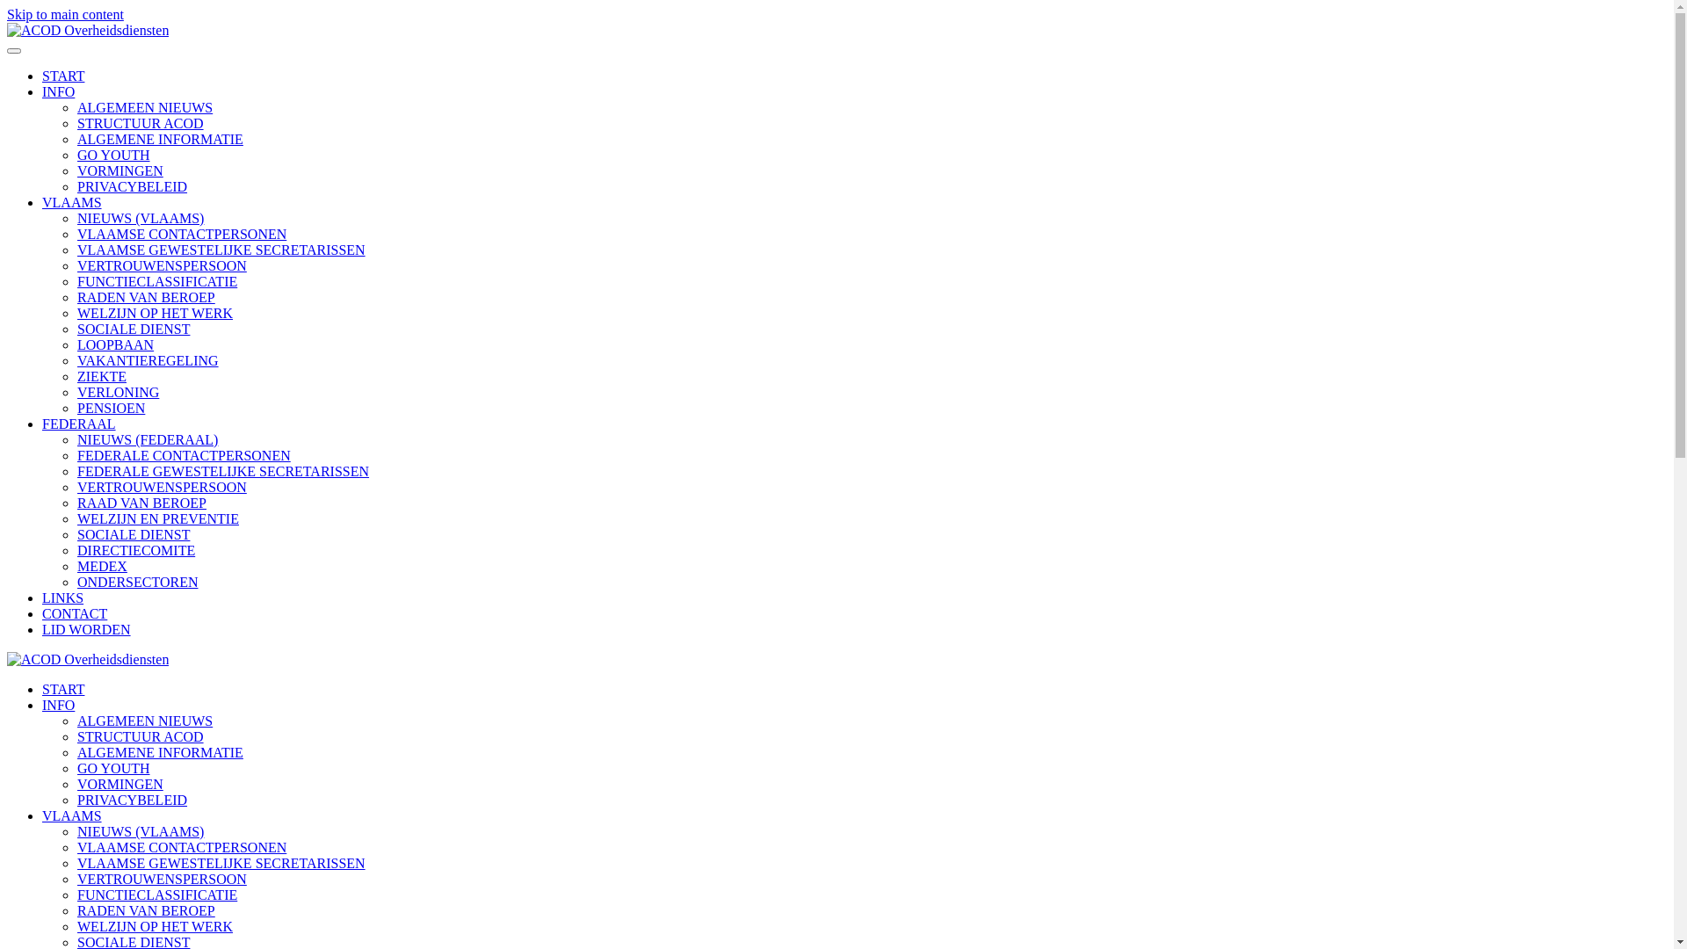  Describe the element at coordinates (148, 439) in the screenshot. I see `NIEUWS (FEDERAAL)` at that location.